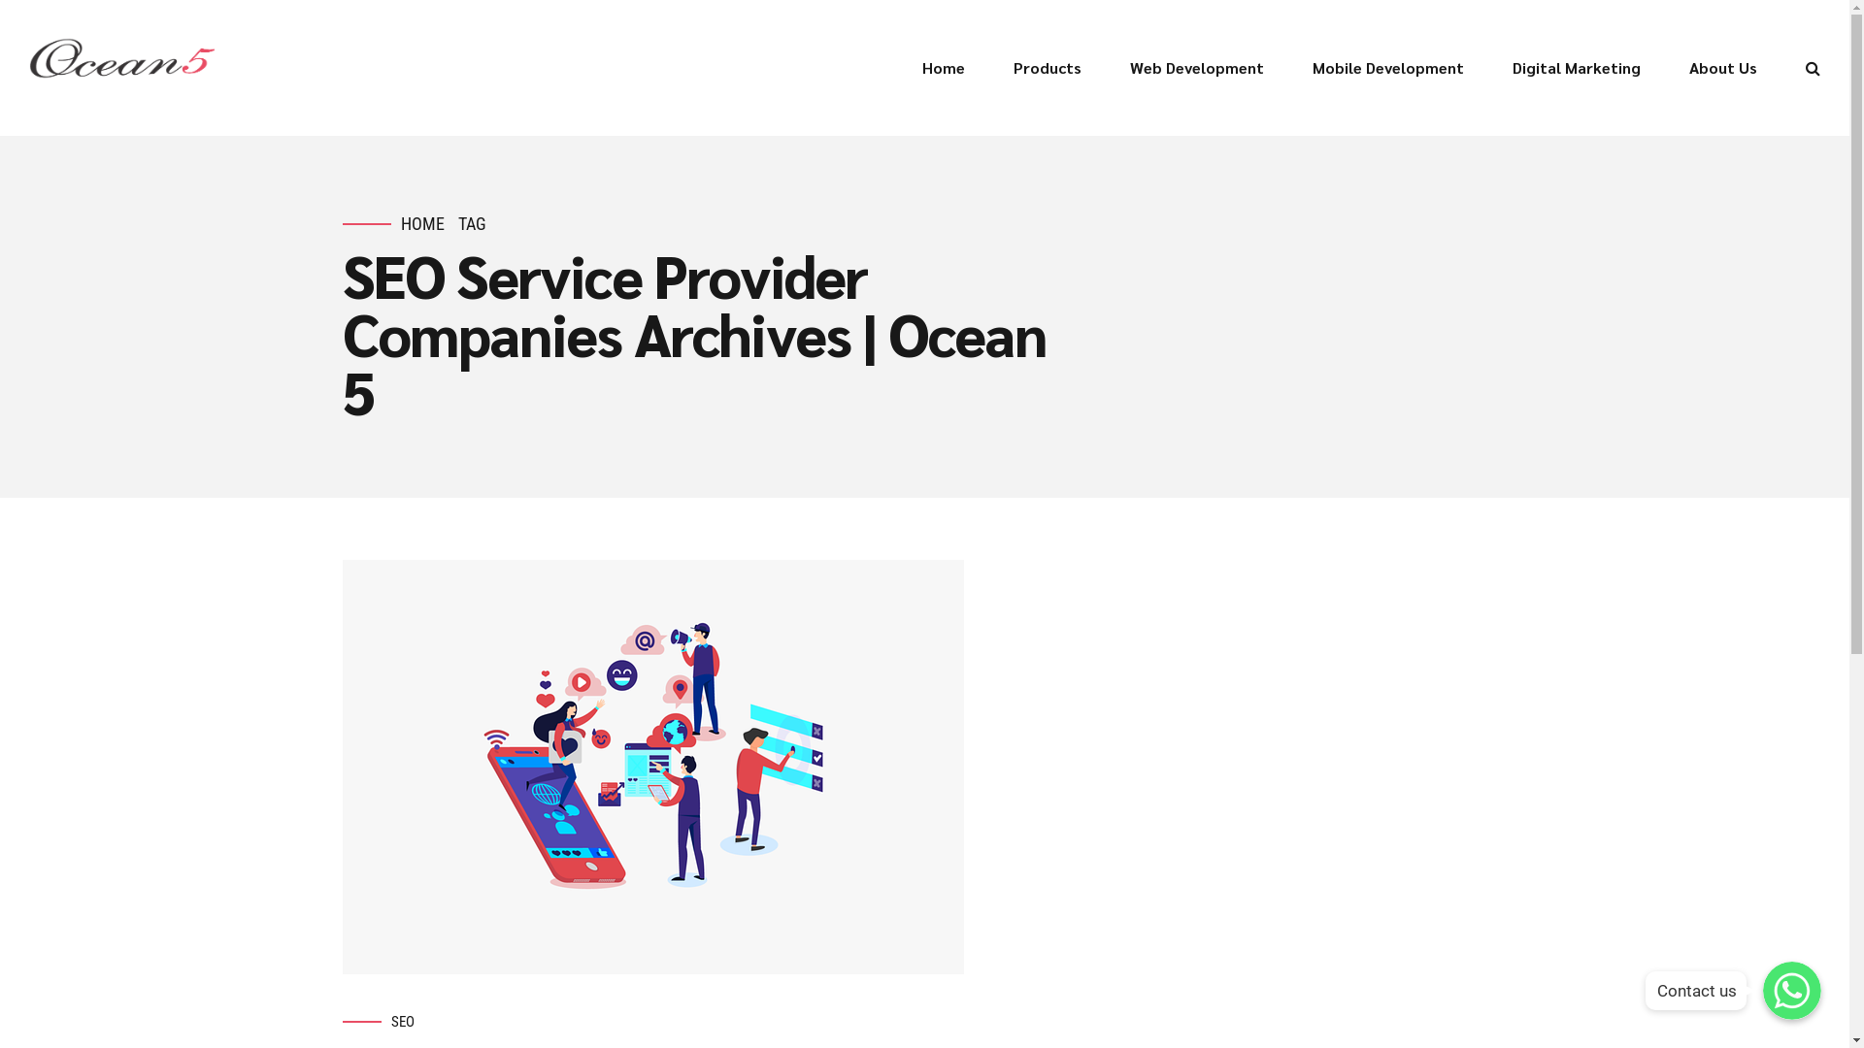 The height and width of the screenshot is (1048, 1864). Describe the element at coordinates (944, 68) in the screenshot. I see `Home` at that location.